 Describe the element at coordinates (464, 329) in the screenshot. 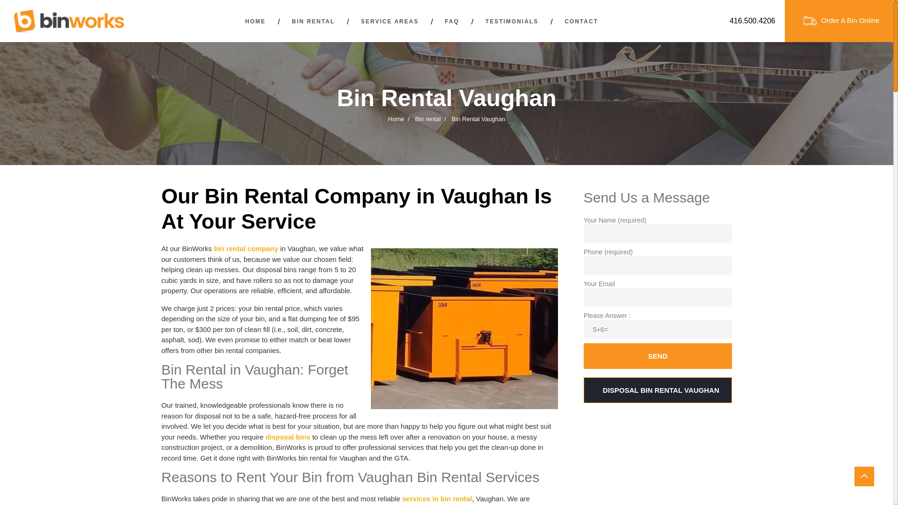

I see `Bin Rental Vaughan` at that location.